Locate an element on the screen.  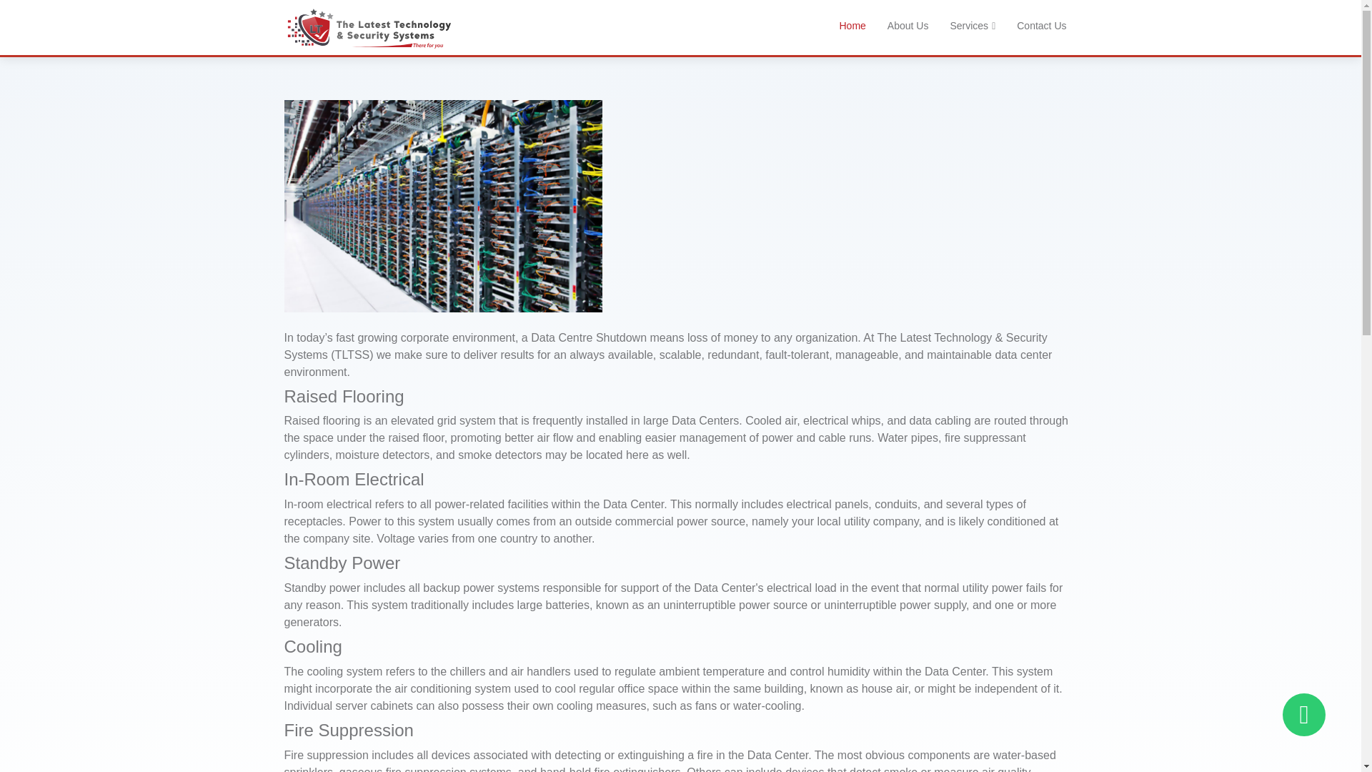
About Us is located at coordinates (908, 26).